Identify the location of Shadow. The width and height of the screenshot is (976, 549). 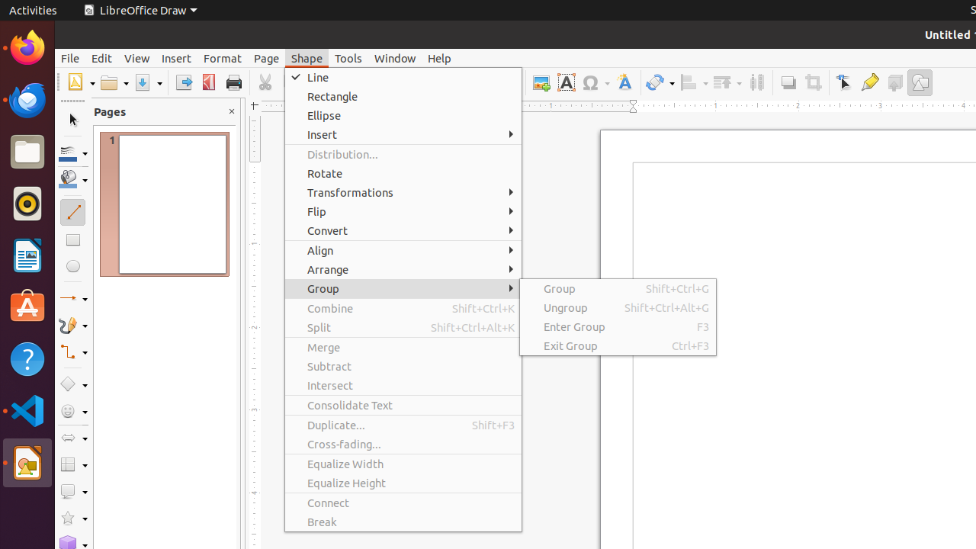
(788, 82).